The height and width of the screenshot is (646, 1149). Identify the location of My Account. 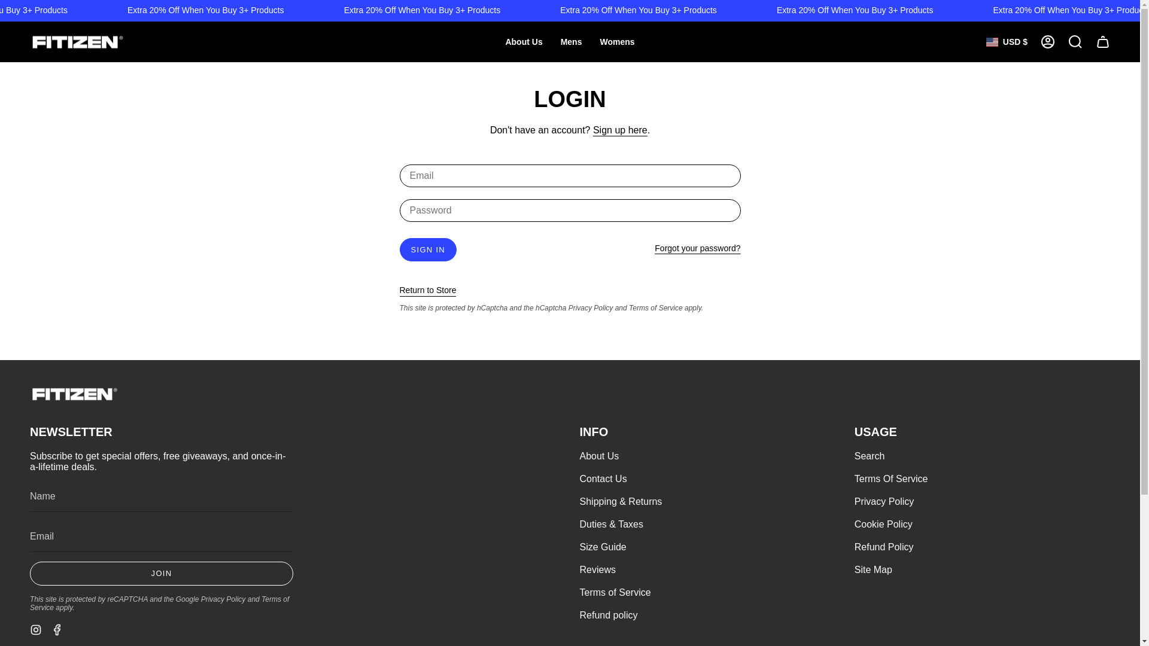
(1048, 42).